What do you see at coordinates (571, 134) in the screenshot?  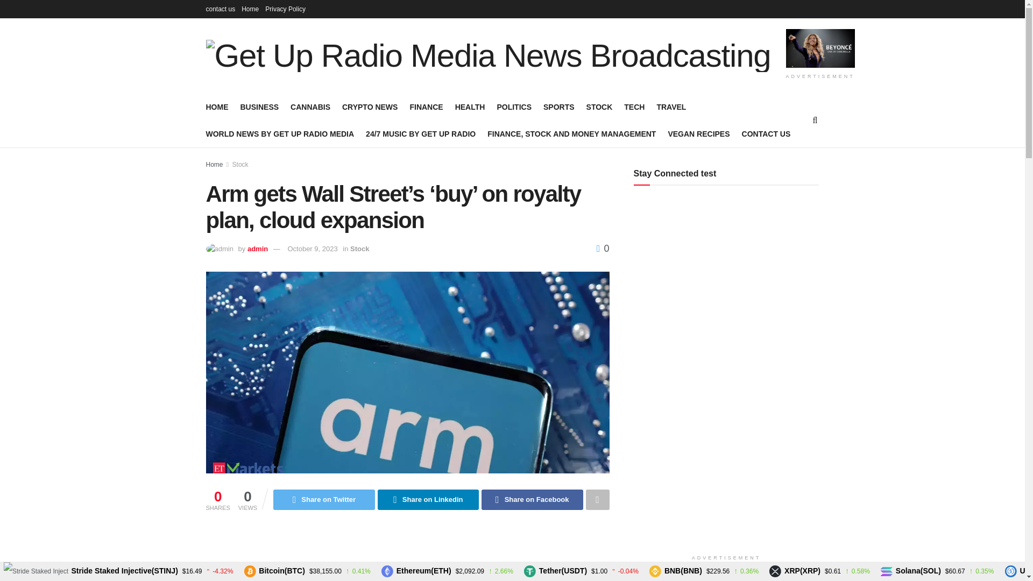 I see `FINANCE, STOCK AND MONEY MANAGEMENT` at bounding box center [571, 134].